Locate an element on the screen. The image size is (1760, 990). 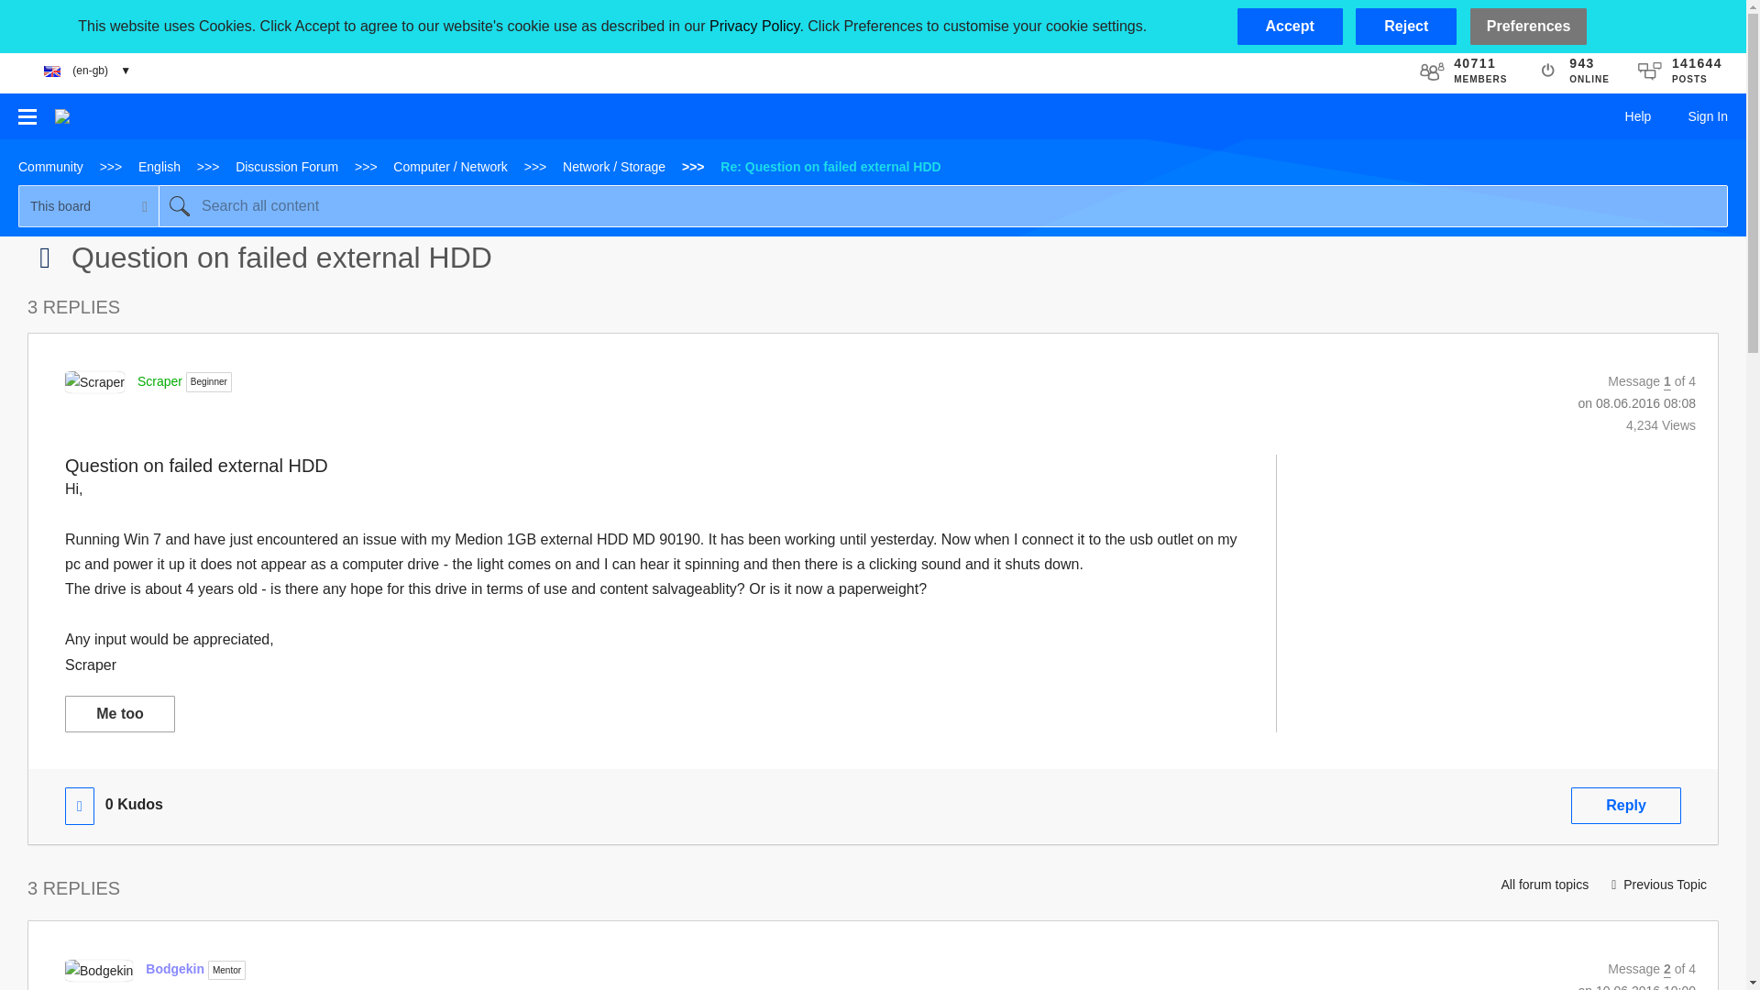
Scraper is located at coordinates (95, 381).